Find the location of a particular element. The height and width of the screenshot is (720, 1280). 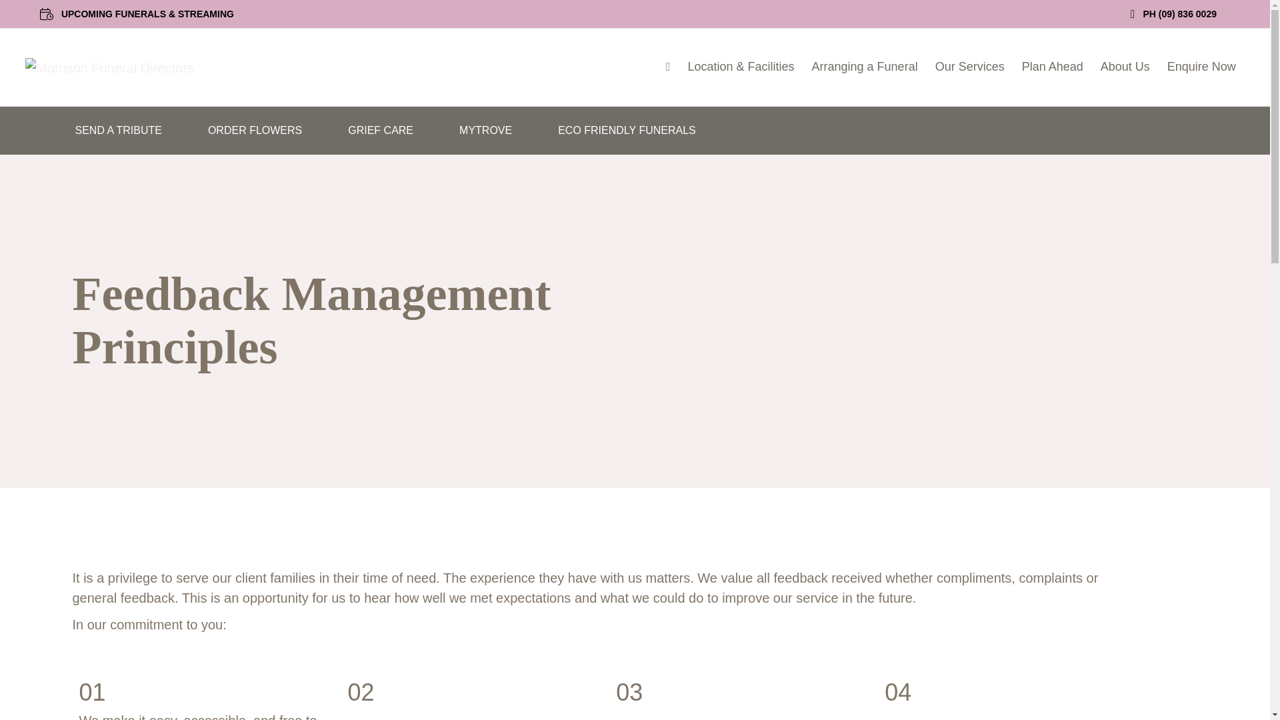

About Us is located at coordinates (1125, 67).